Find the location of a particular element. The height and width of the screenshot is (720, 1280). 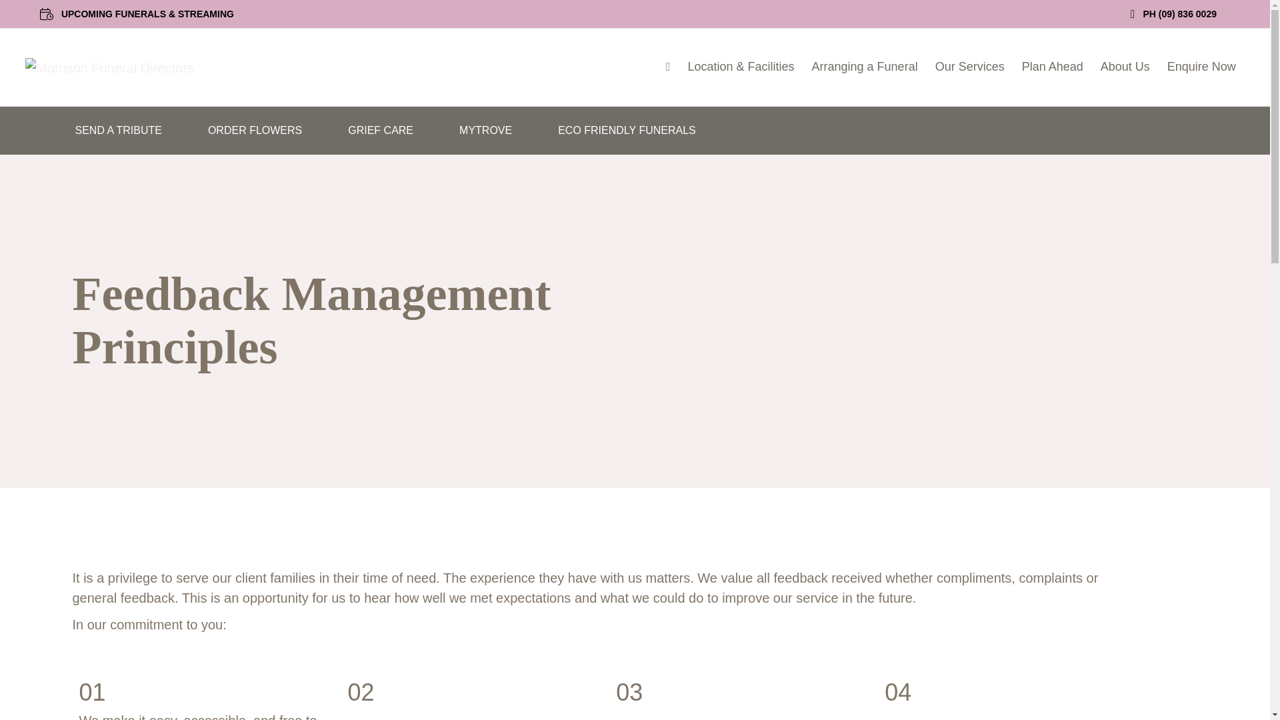

About Us is located at coordinates (1125, 67).